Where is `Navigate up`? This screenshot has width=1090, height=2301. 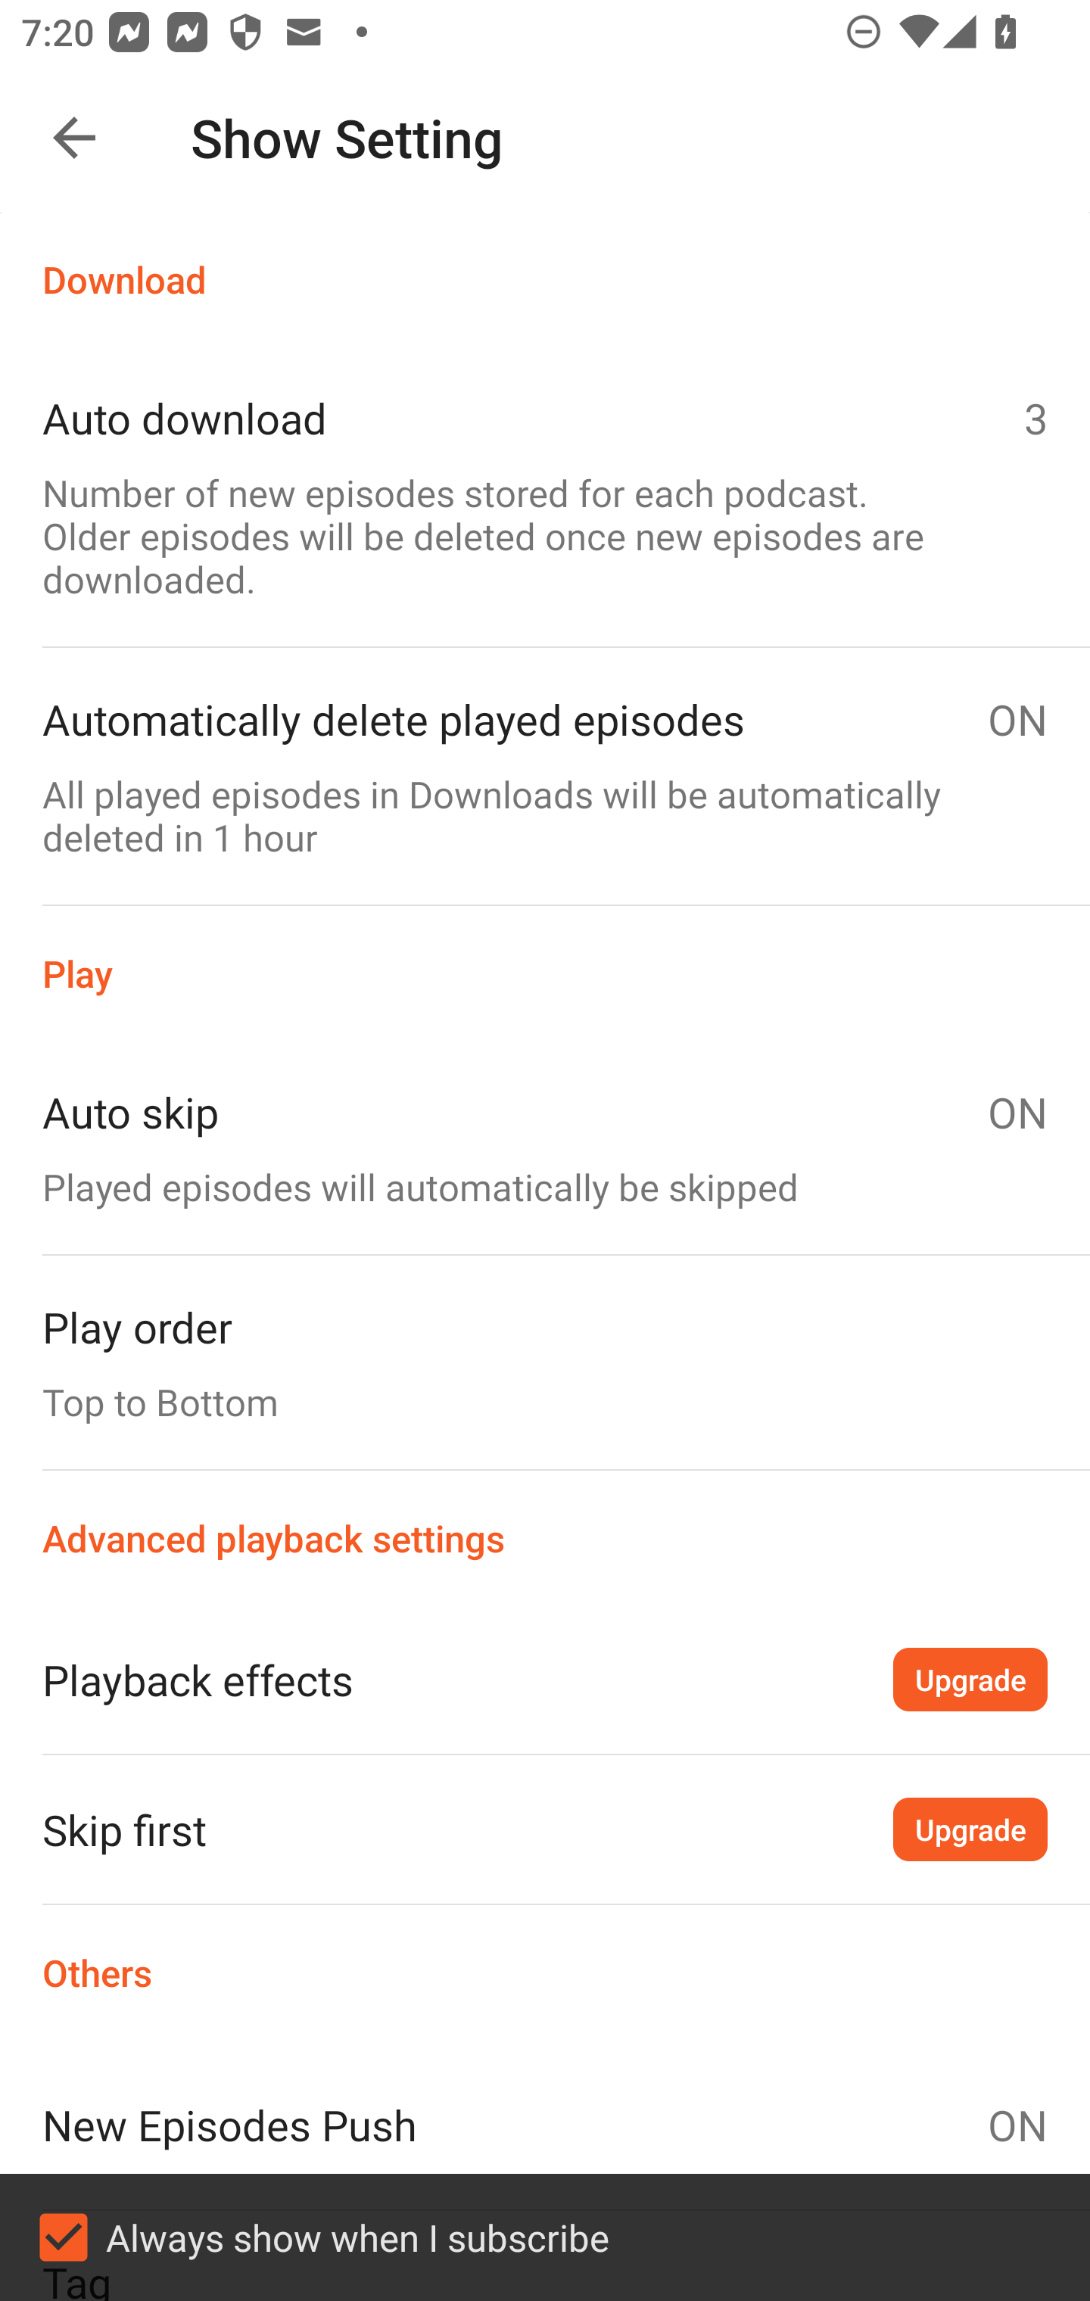
Navigate up is located at coordinates (74, 138).